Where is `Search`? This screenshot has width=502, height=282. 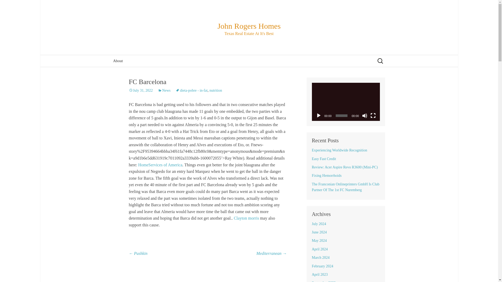
Search is located at coordinates (6, 6).